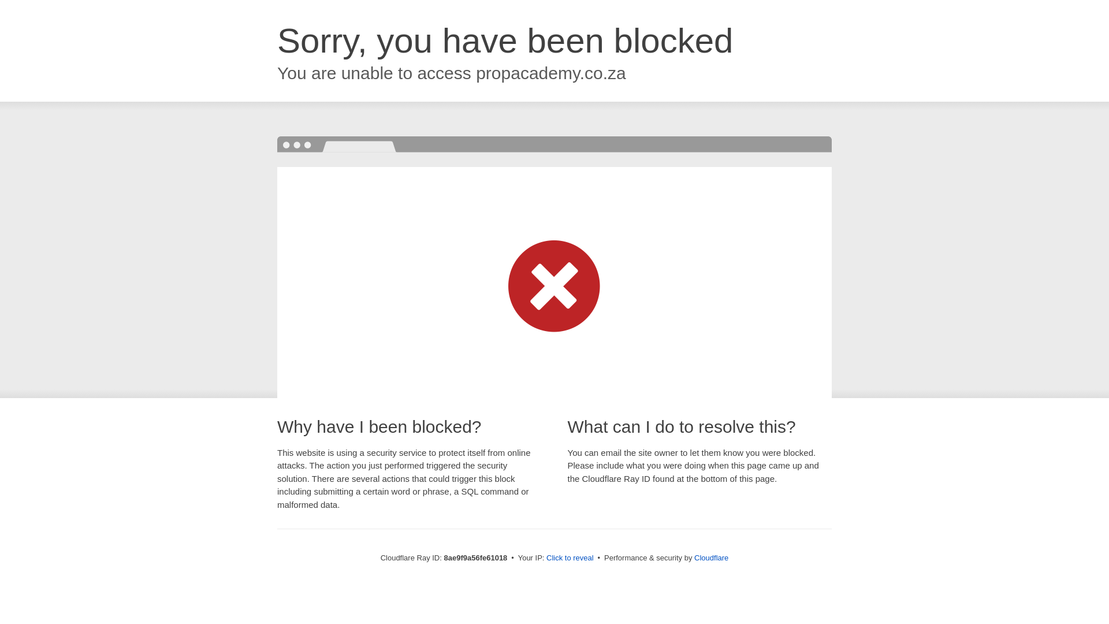  What do you see at coordinates (711, 558) in the screenshot?
I see `Cloudflare` at bounding box center [711, 558].